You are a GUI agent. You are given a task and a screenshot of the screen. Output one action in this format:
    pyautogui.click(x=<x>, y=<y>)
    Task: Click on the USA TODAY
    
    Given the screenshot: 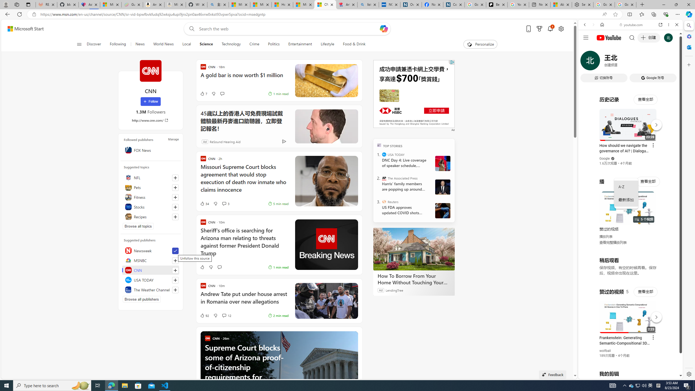 What is the action you would take?
    pyautogui.click(x=151, y=280)
    